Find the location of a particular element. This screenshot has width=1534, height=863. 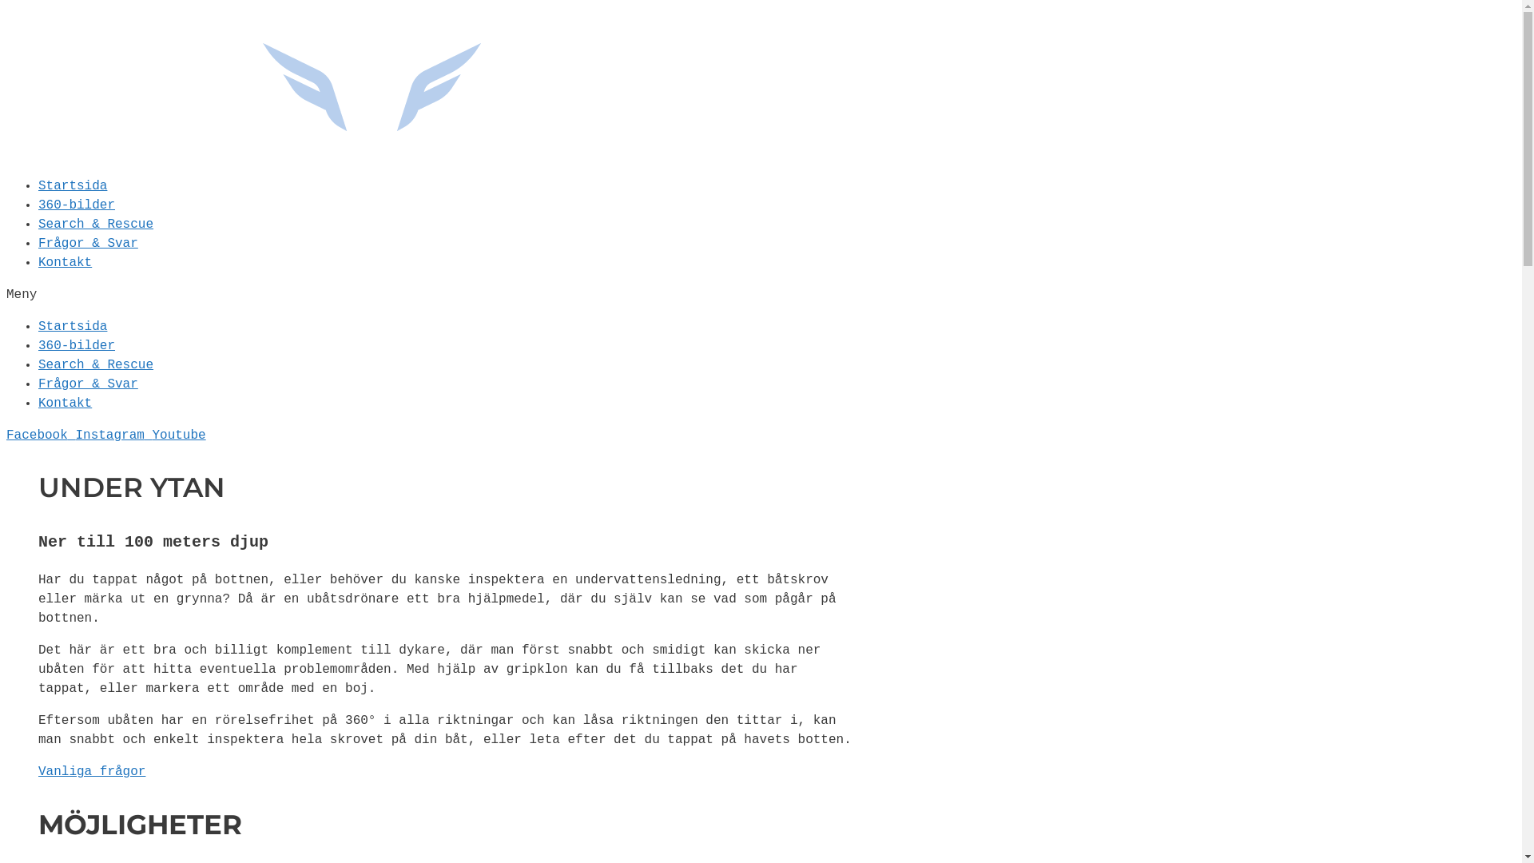

Kontakt is located at coordinates (66, 263).